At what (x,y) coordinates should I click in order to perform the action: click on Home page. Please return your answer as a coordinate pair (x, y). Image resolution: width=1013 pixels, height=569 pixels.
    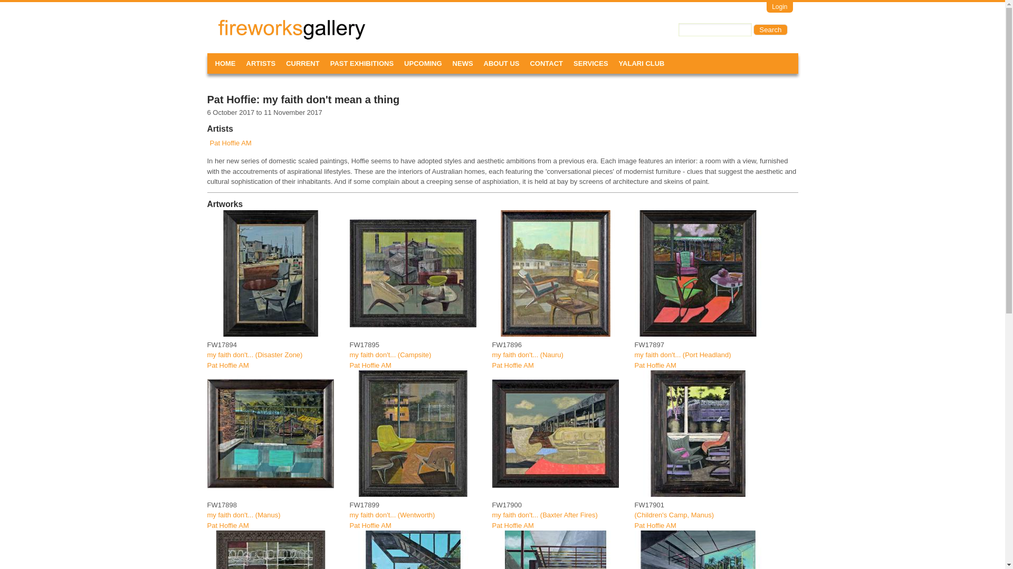
    Looking at the image, I should click on (250, 33).